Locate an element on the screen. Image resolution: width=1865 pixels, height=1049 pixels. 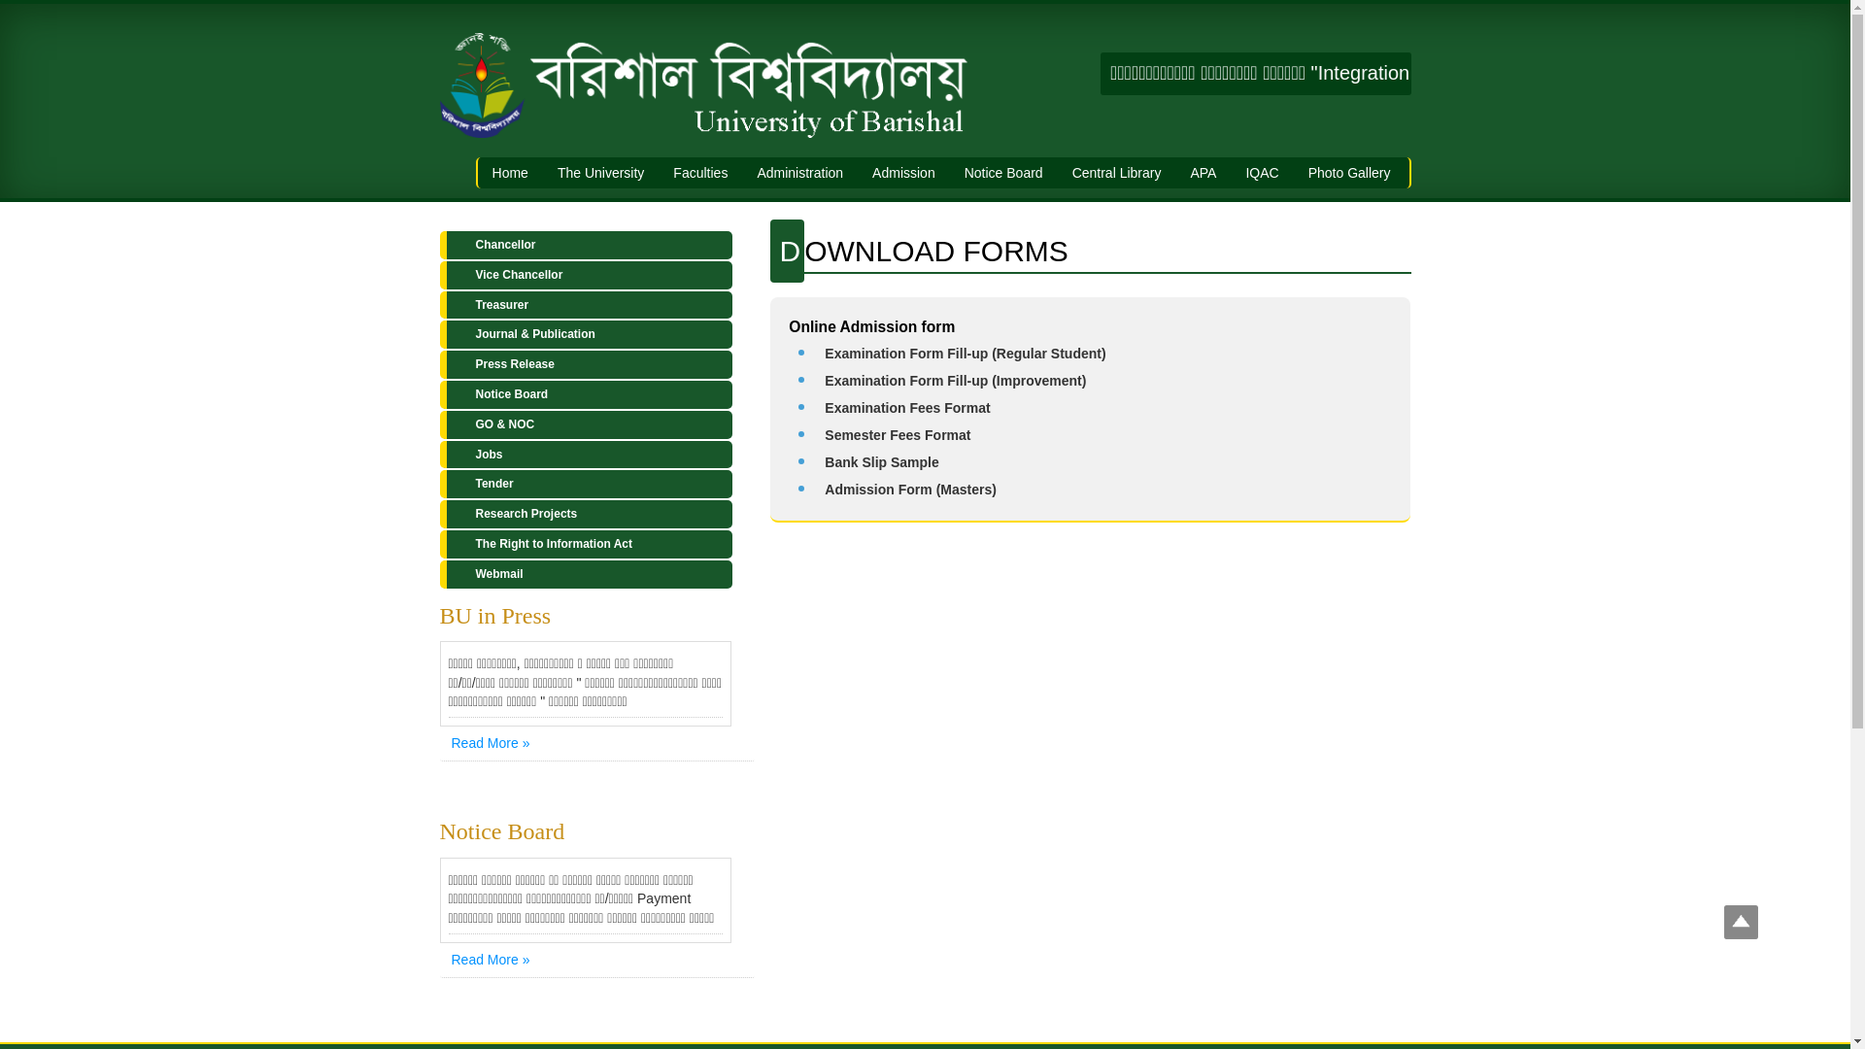
Faculties is located at coordinates (700, 173).